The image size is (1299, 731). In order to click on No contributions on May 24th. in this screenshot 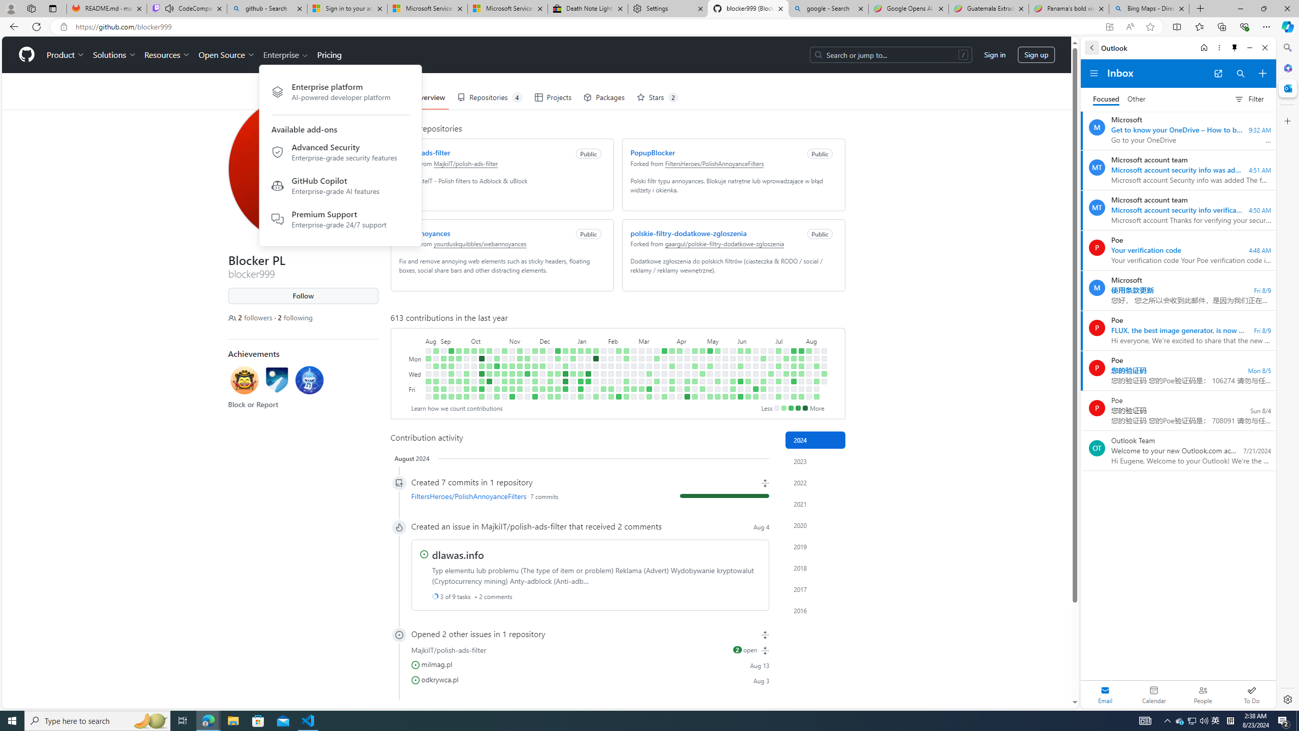, I will do `click(726, 389)`.